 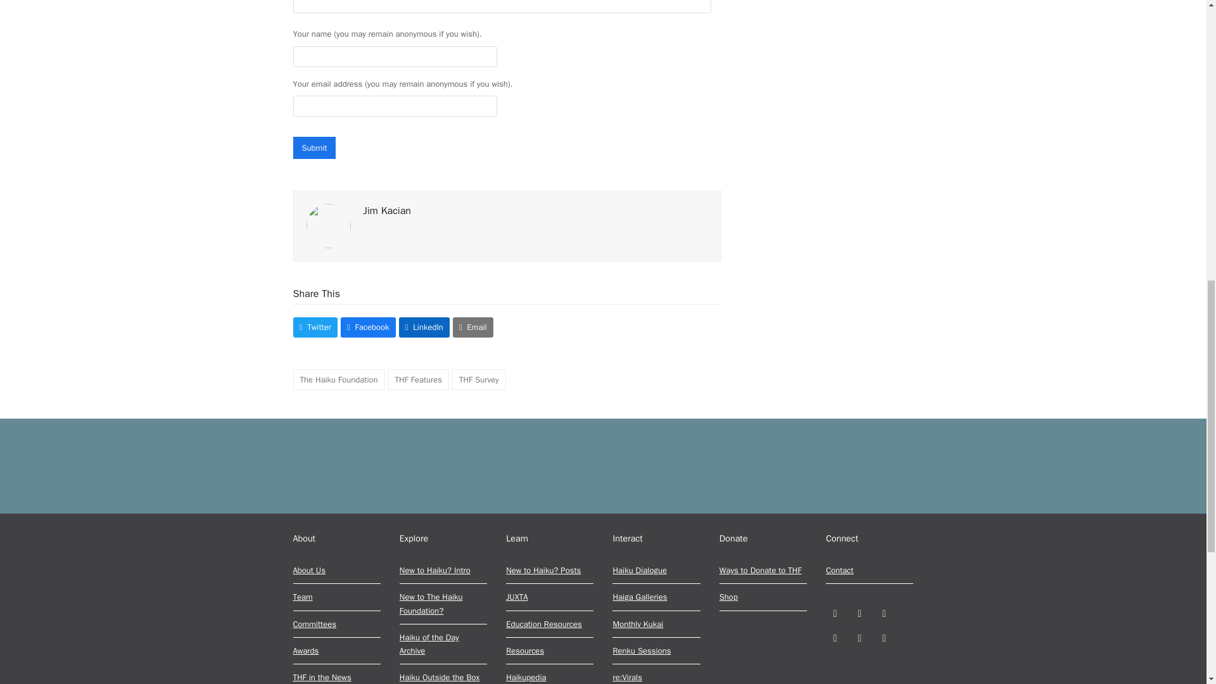 I want to click on Submit, so click(x=314, y=148).